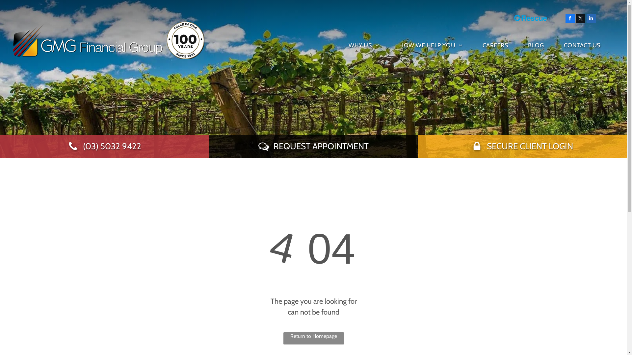 This screenshot has width=632, height=355. I want to click on CONTACT US, so click(572, 45).